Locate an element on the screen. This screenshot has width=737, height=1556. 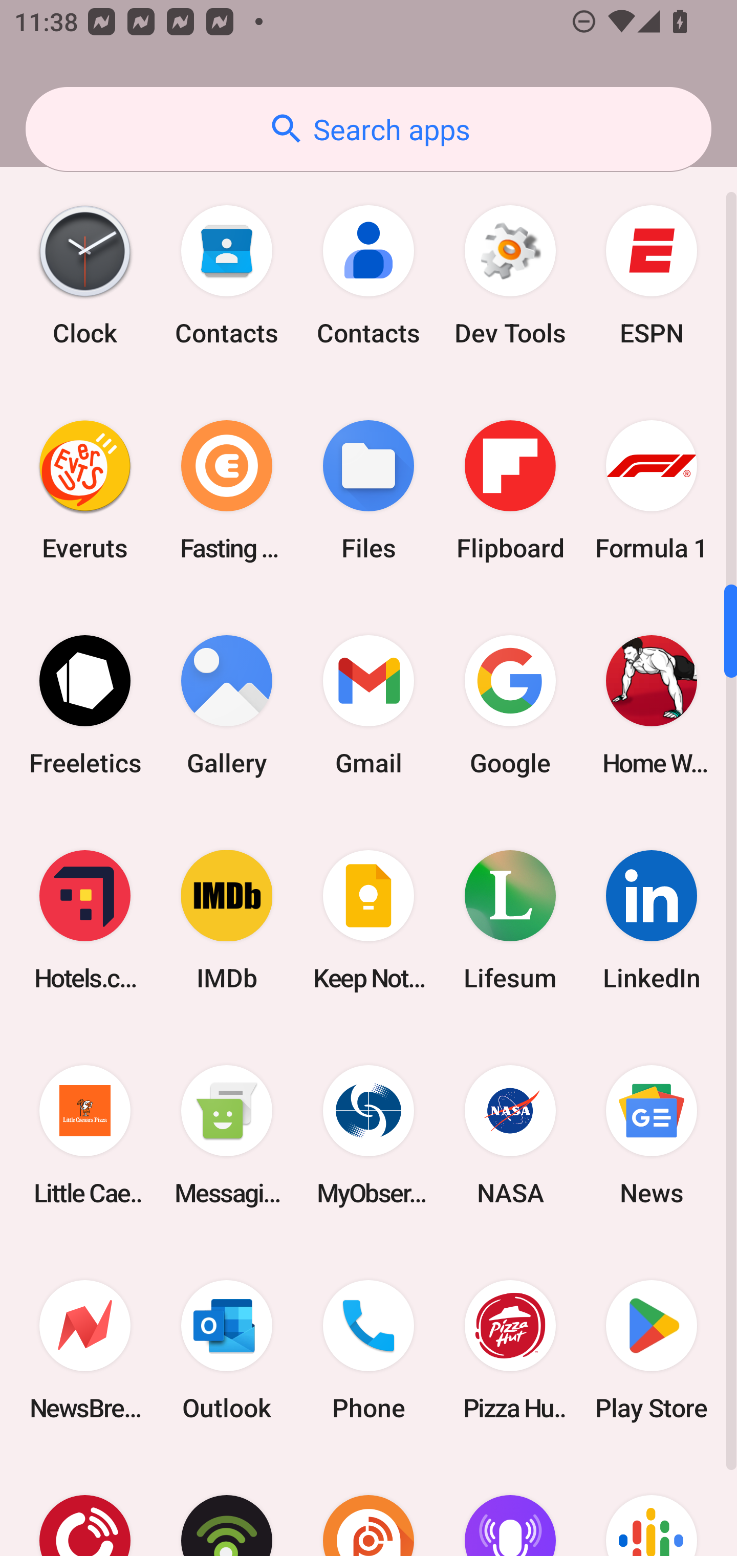
Formula 1 is located at coordinates (652, 490).